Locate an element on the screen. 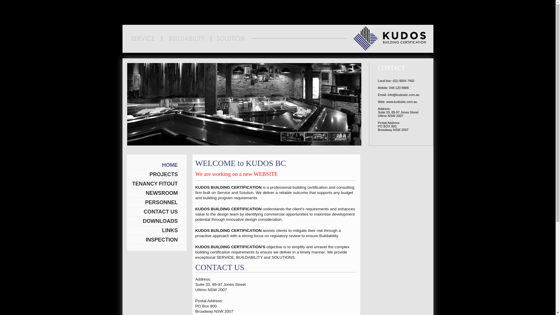  TENANCY FITOUT is located at coordinates (157, 184).